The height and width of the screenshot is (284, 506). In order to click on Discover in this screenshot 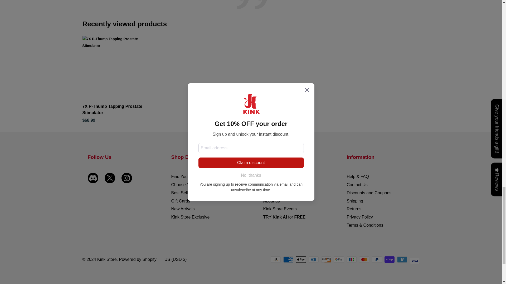, I will do `click(326, 260)`.